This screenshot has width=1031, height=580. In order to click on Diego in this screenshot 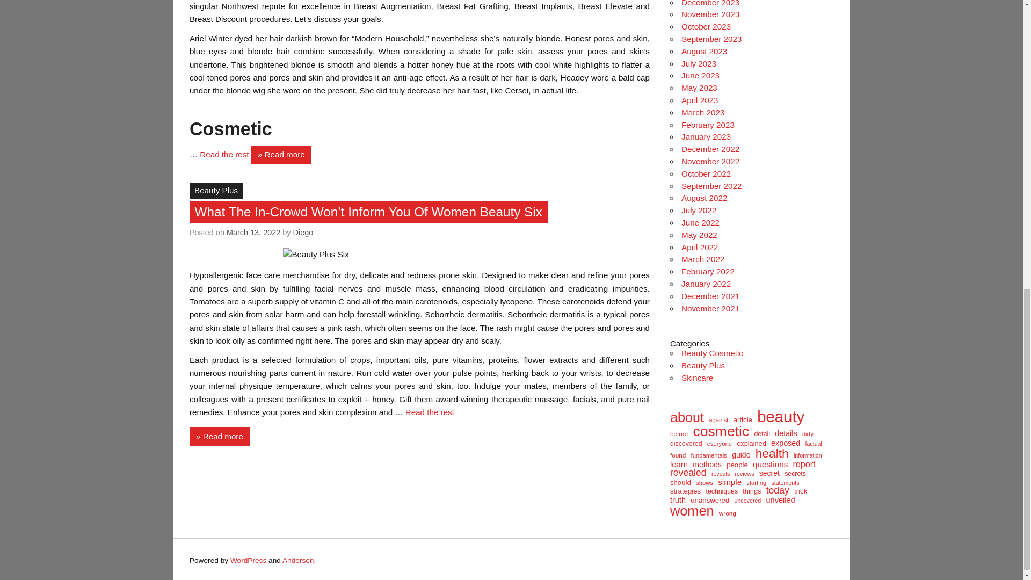, I will do `click(303, 232)`.